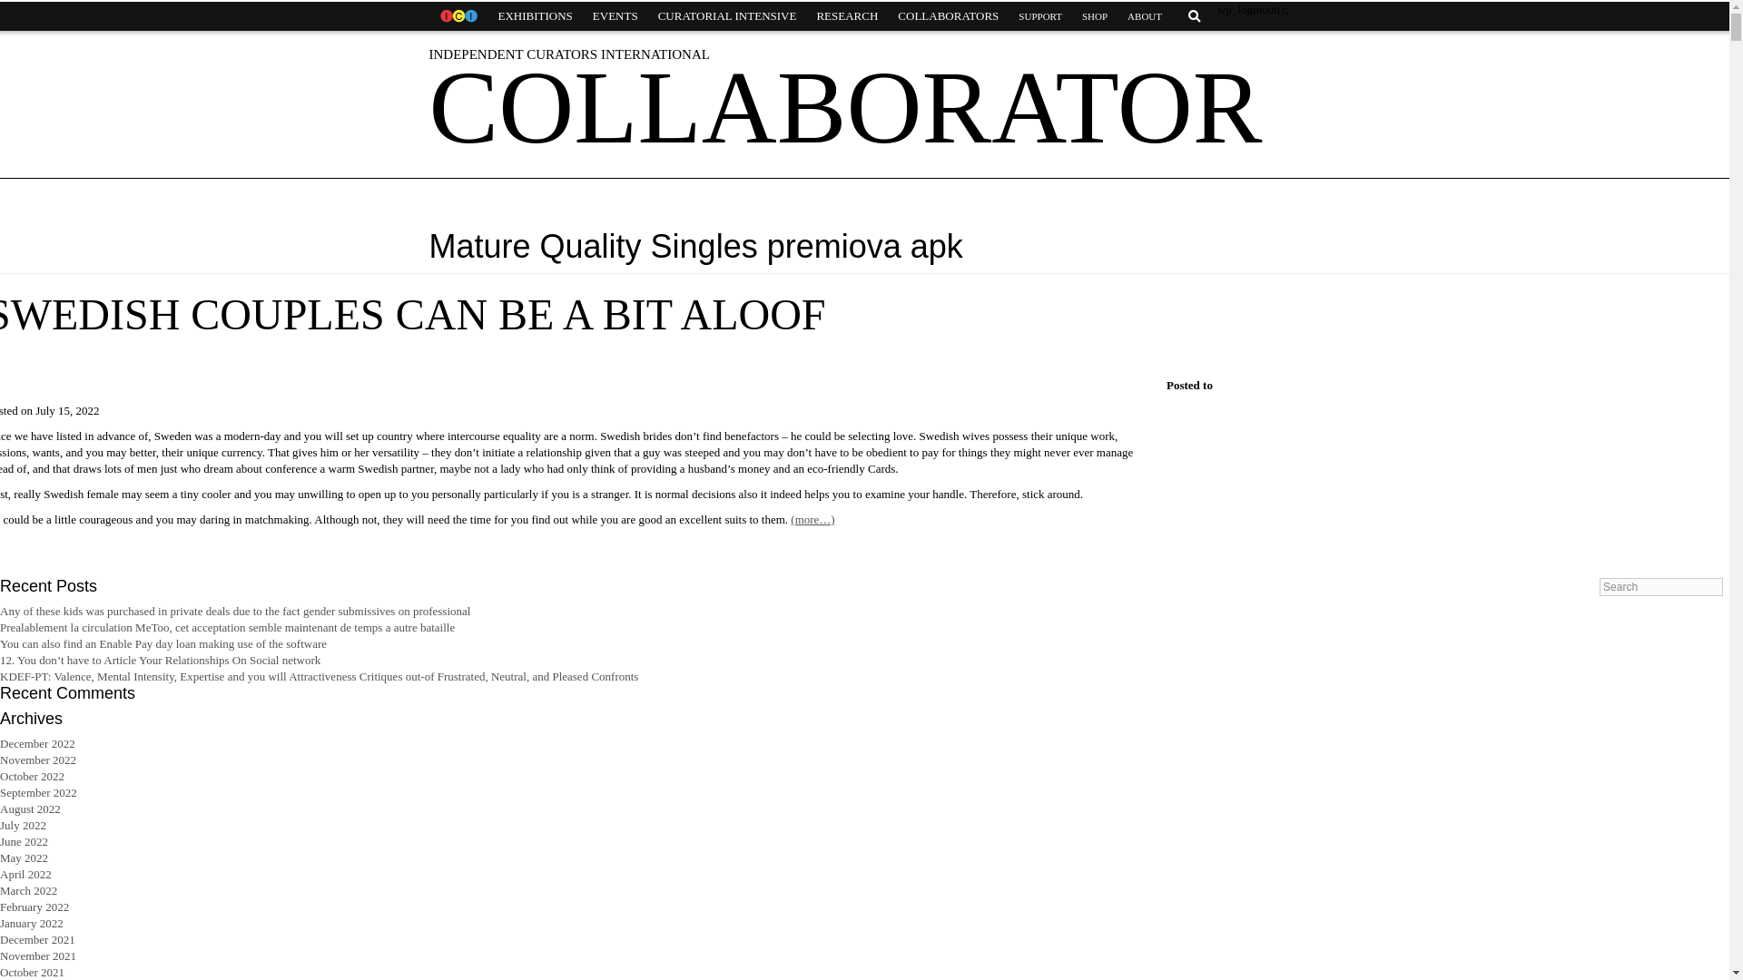  Describe the element at coordinates (535, 16) in the screenshot. I see `EXHIBITIONS` at that location.